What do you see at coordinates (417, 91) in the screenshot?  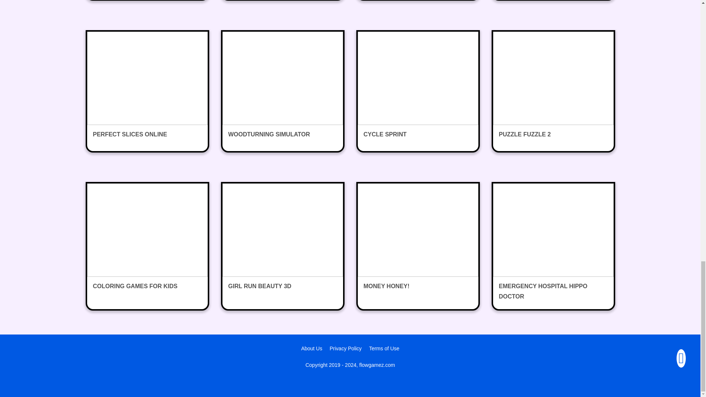 I see `CYCLE SPRINT` at bounding box center [417, 91].